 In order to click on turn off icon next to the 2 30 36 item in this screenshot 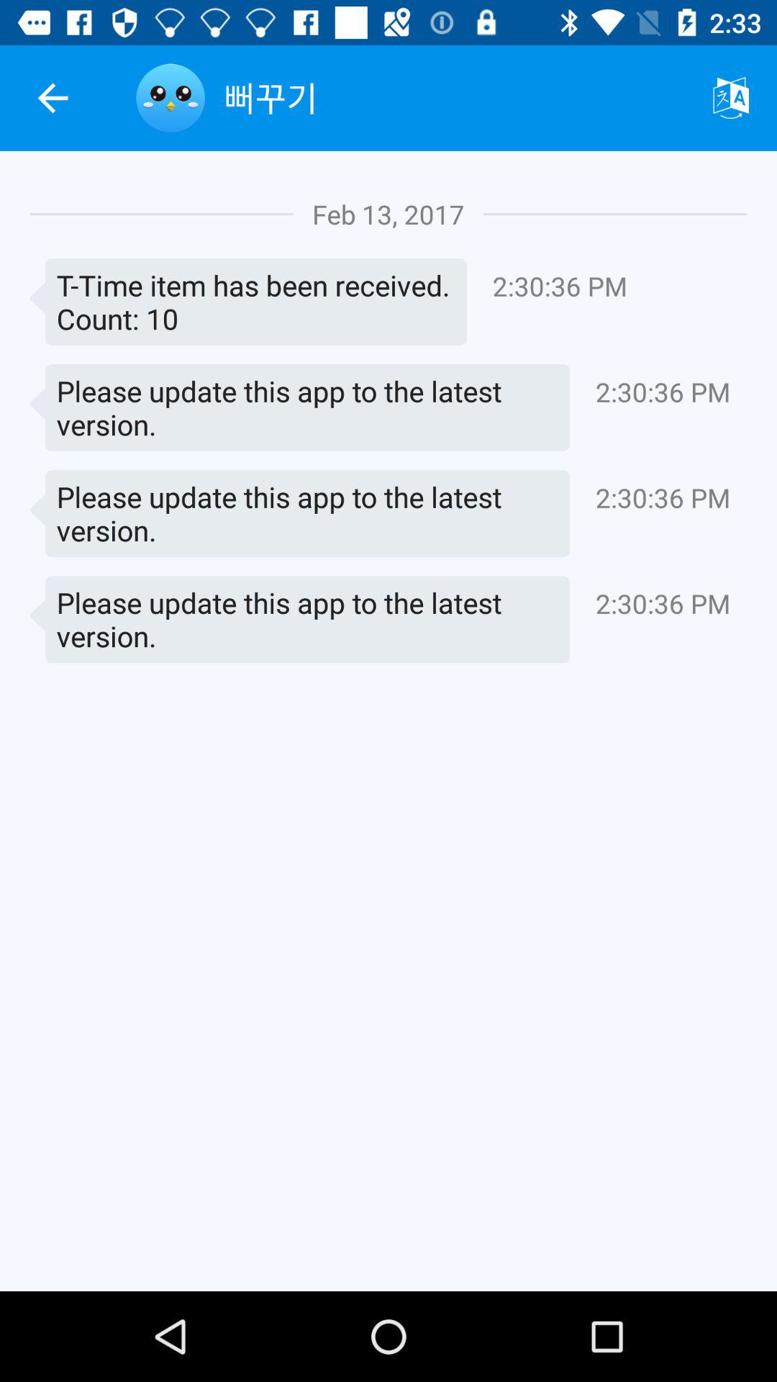, I will do `click(248, 302)`.